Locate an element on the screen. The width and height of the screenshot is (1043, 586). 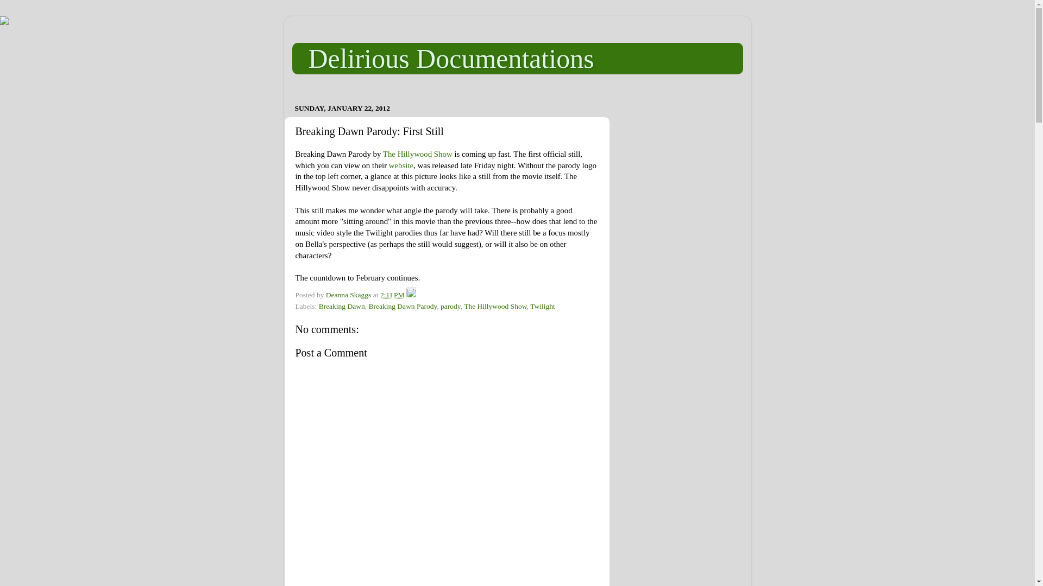
The Hillywood Show is located at coordinates (495, 306).